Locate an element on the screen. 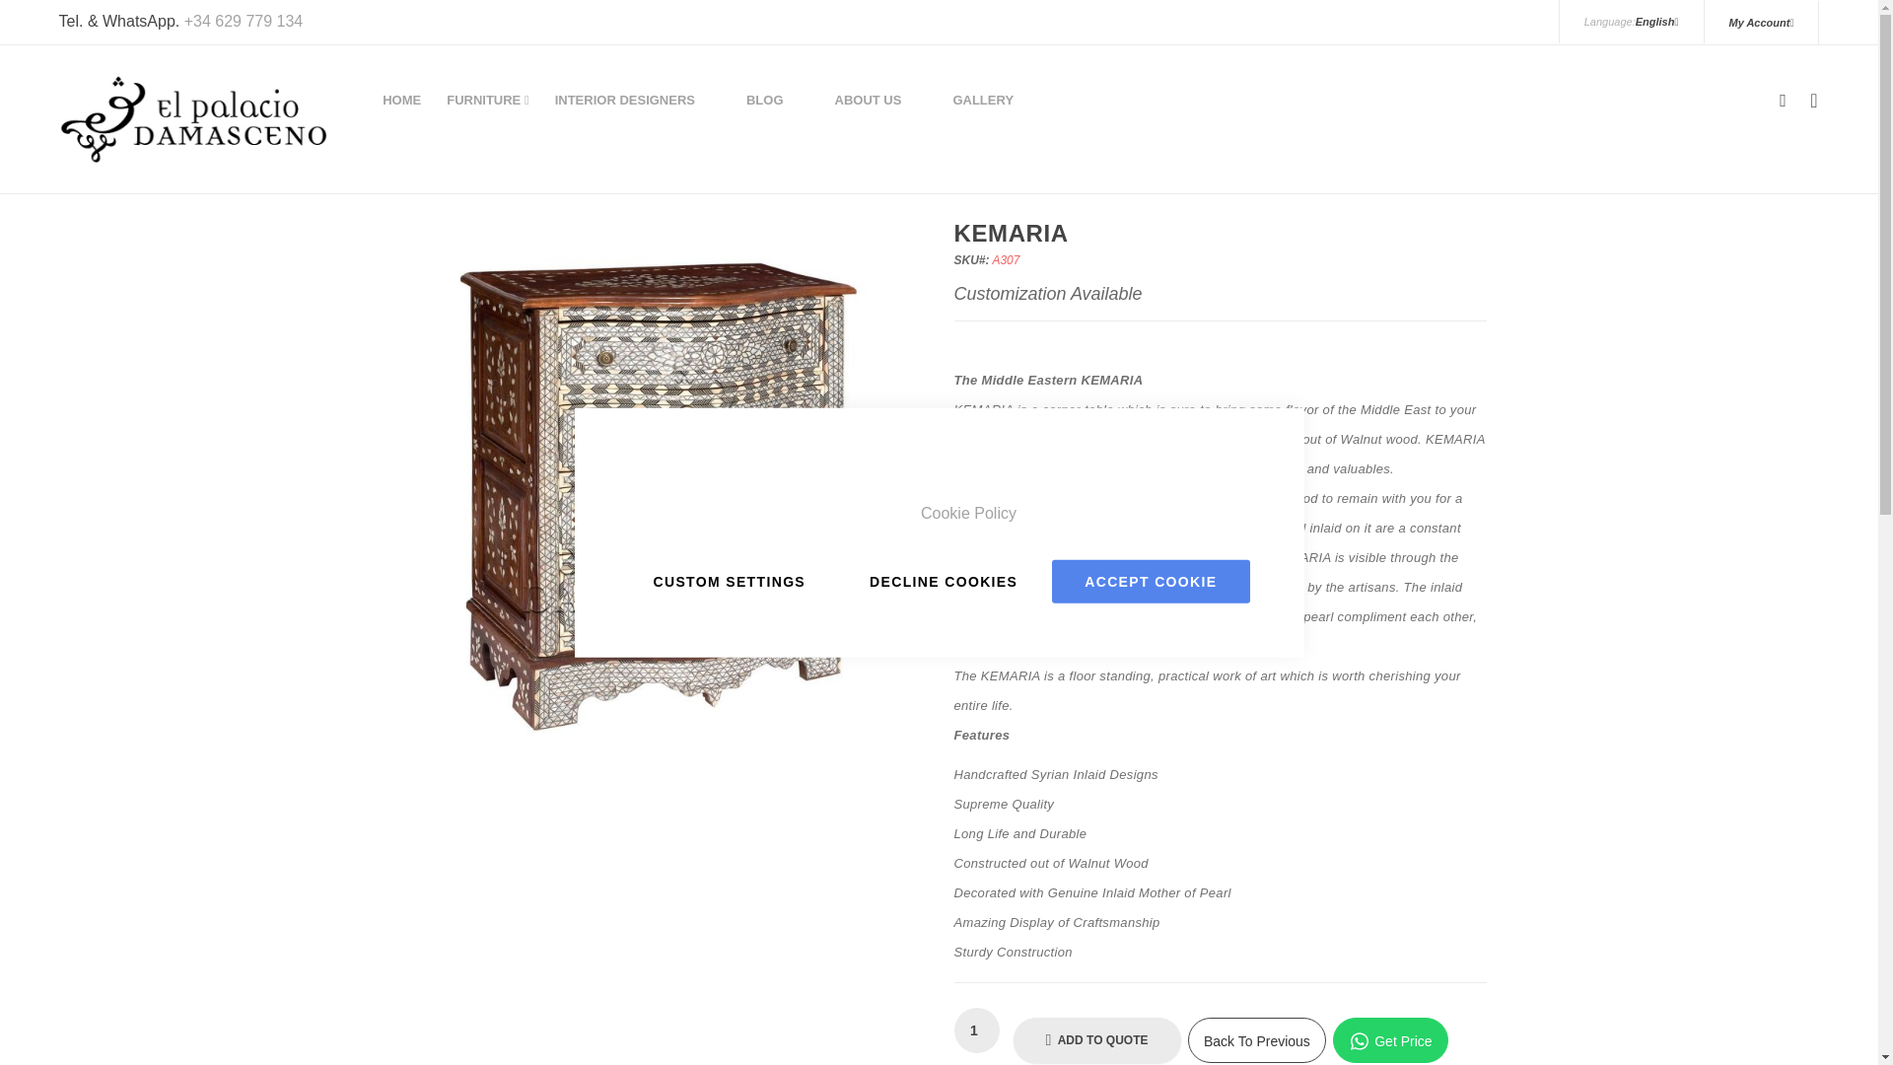 This screenshot has width=1893, height=1065. Qty is located at coordinates (976, 1029).